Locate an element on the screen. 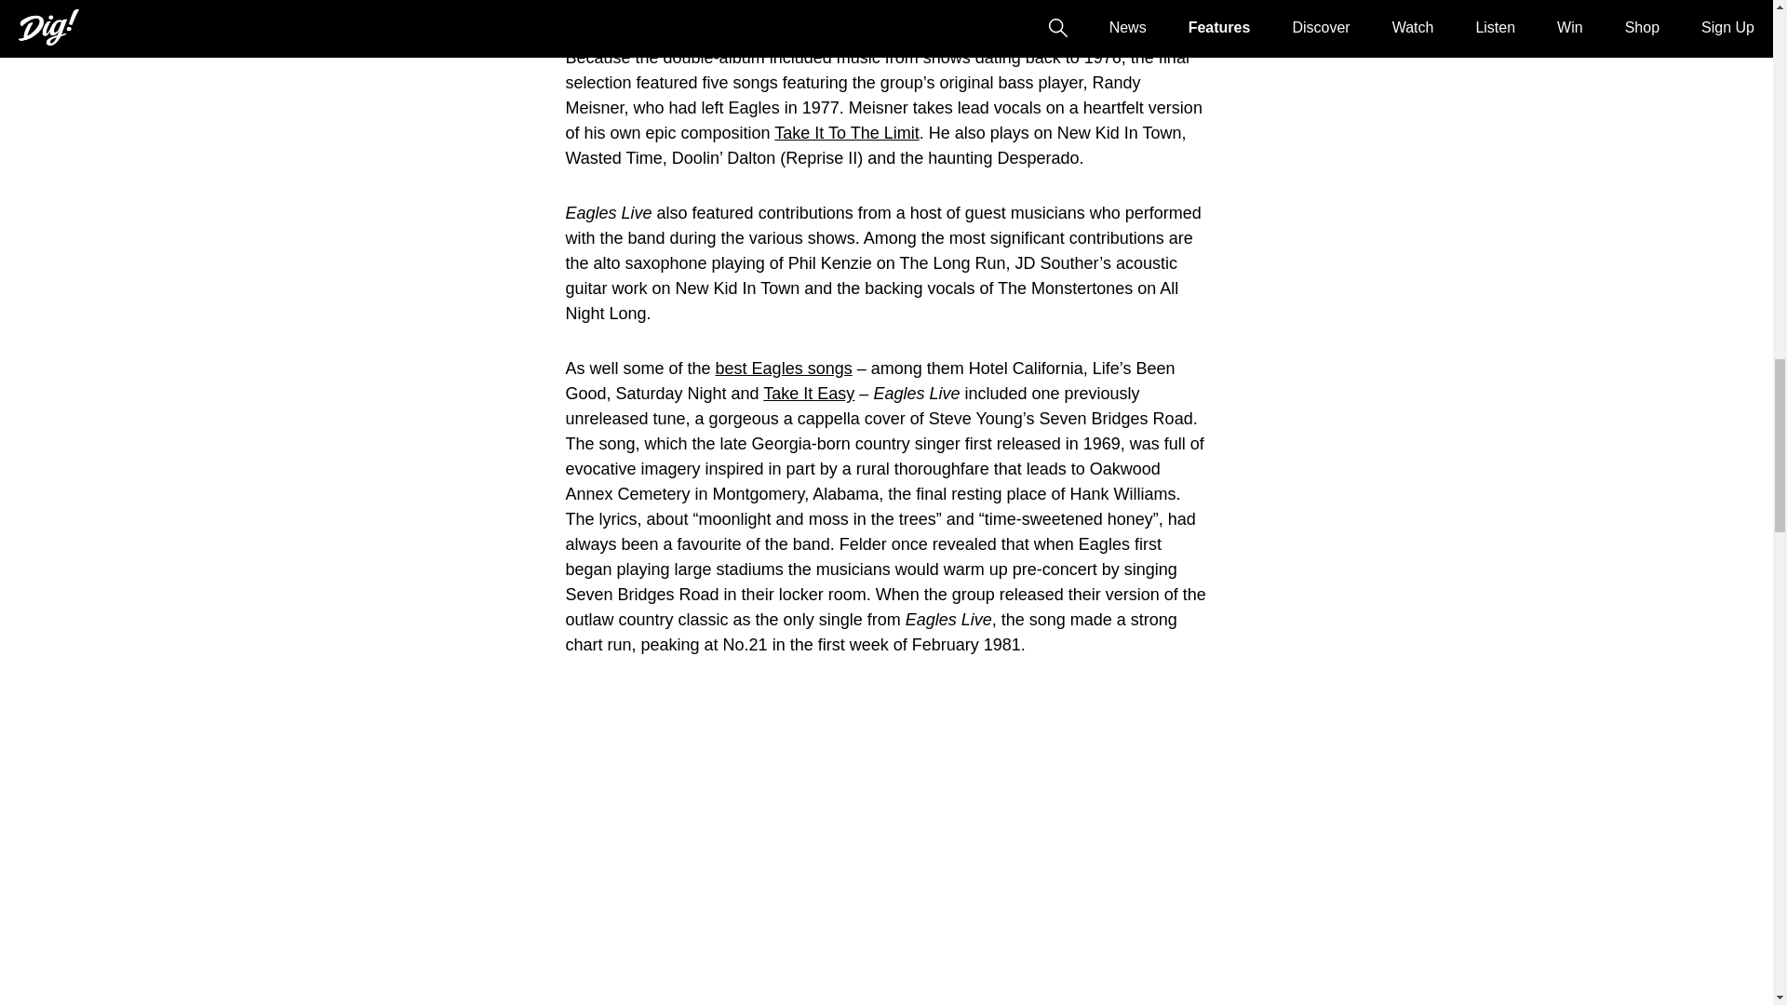 This screenshot has width=1787, height=1005. Take It Easy is located at coordinates (808, 393).